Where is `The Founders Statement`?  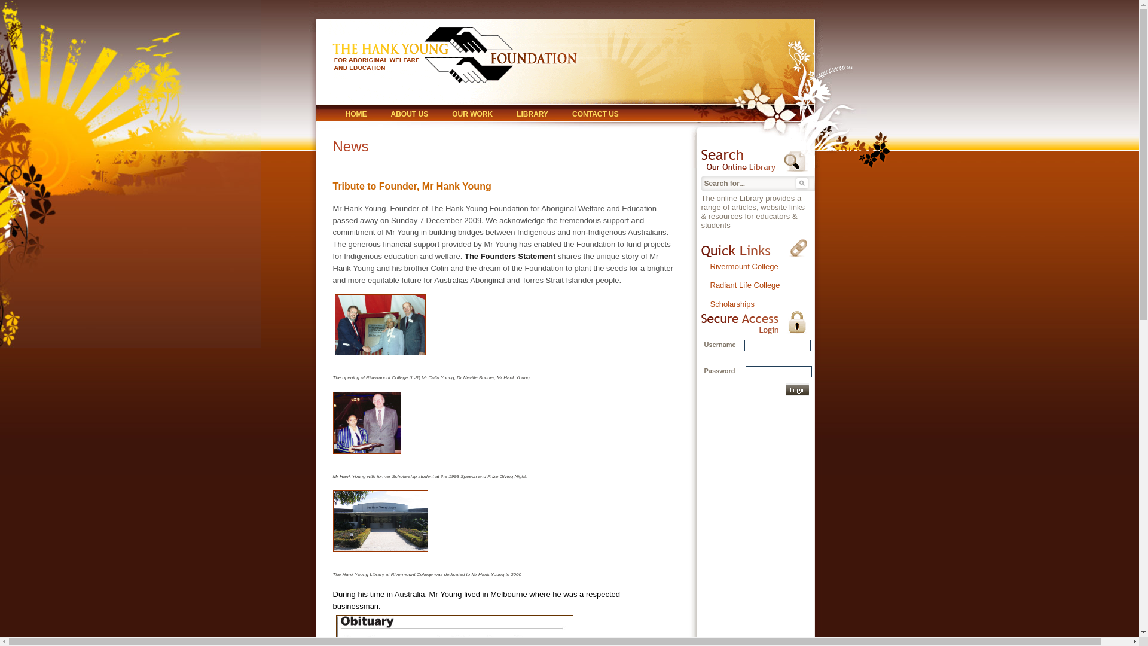
The Founders Statement is located at coordinates (510, 256).